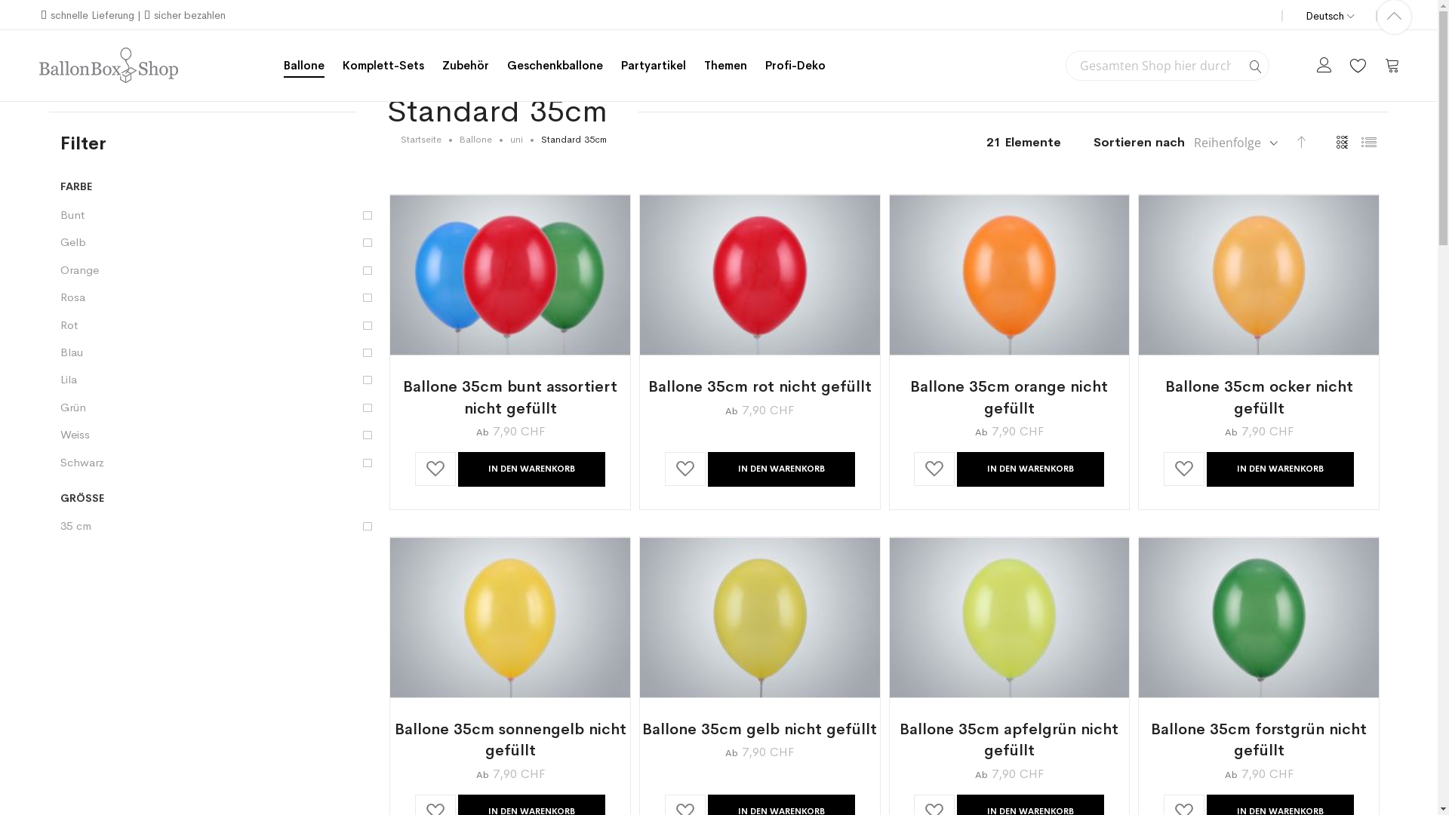  I want to click on Ballone, so click(304, 65).